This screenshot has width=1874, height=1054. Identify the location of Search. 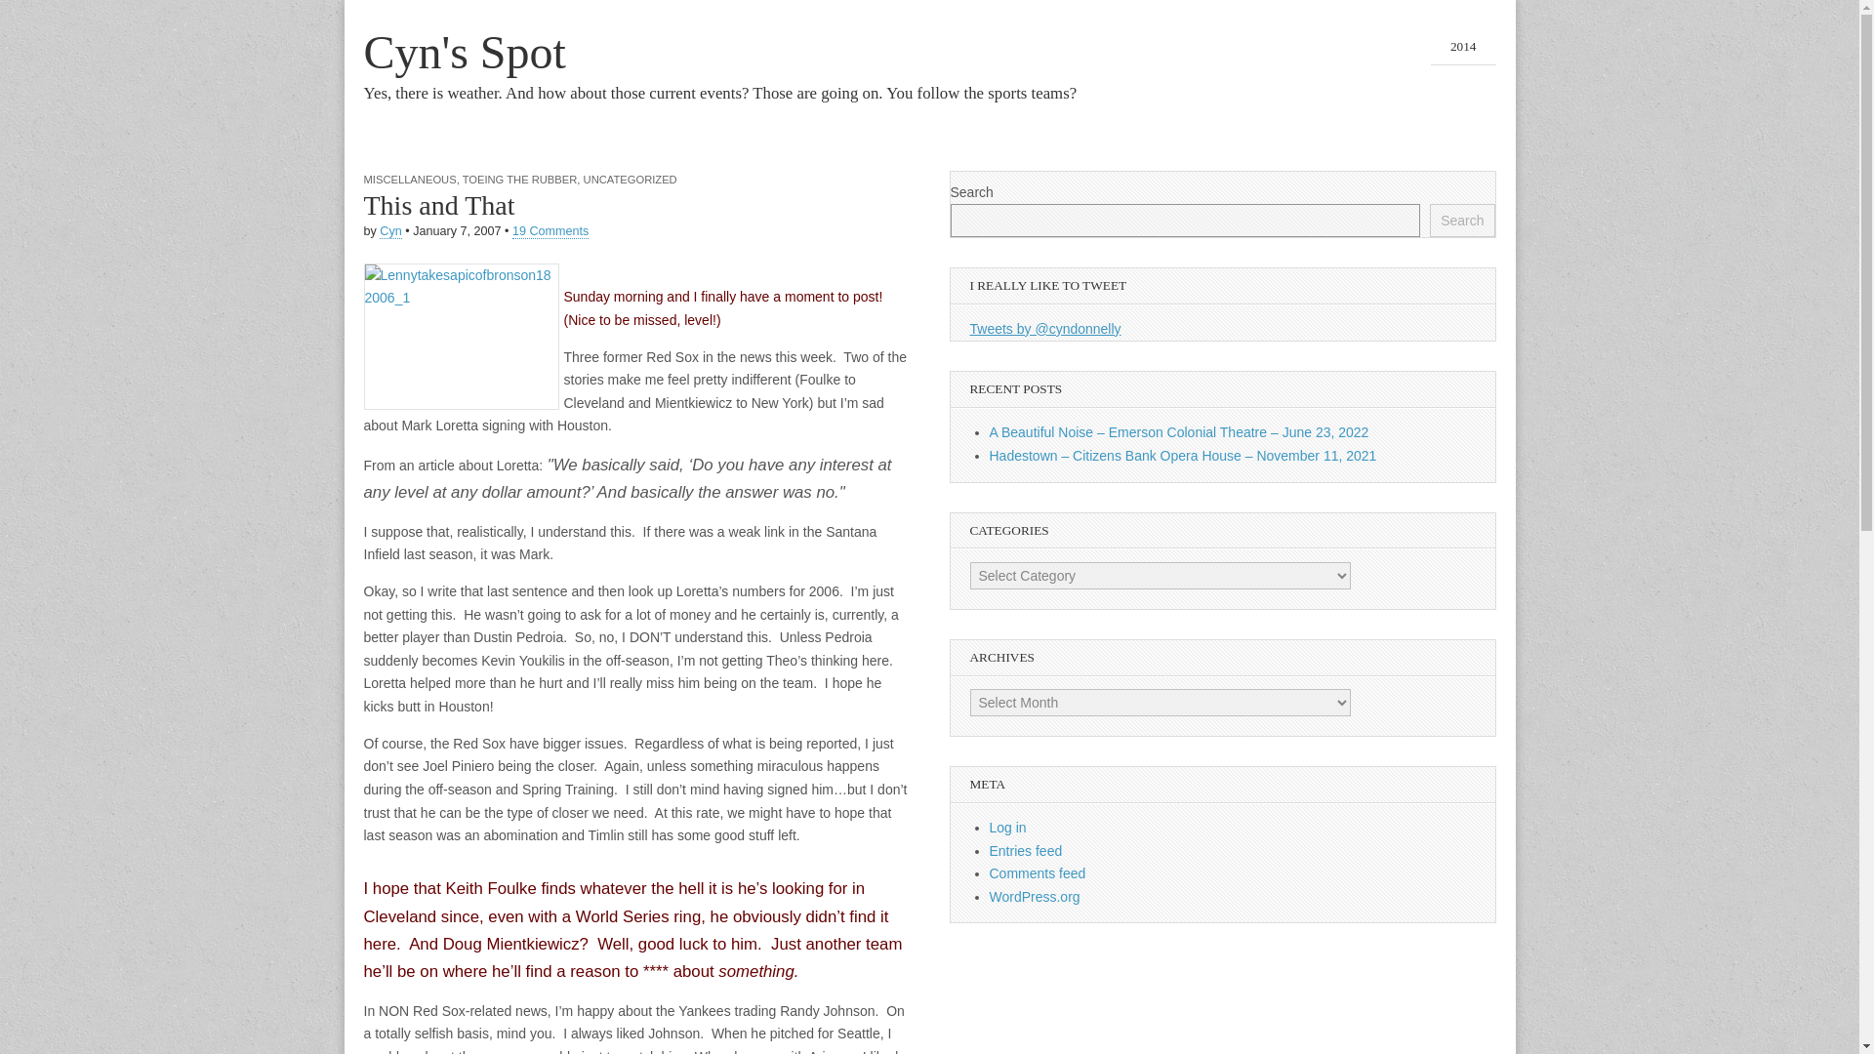
(1461, 221).